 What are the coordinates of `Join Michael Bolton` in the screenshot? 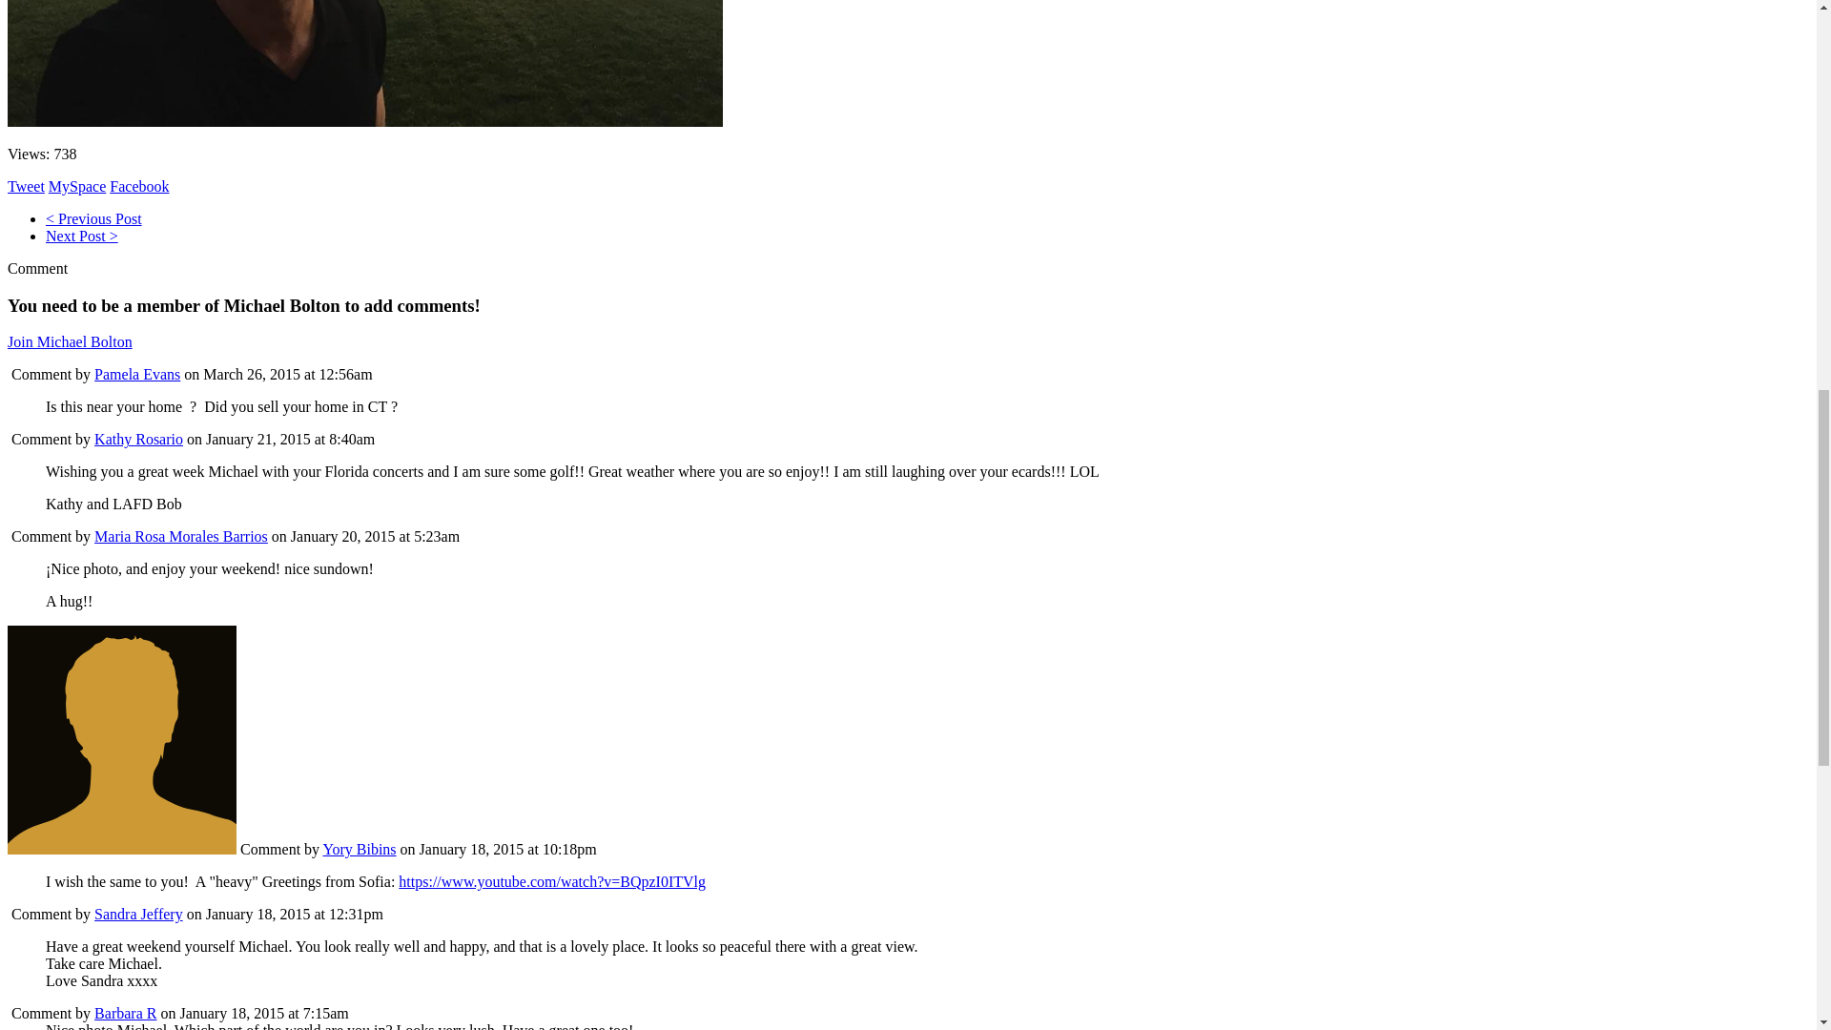 It's located at (69, 341).